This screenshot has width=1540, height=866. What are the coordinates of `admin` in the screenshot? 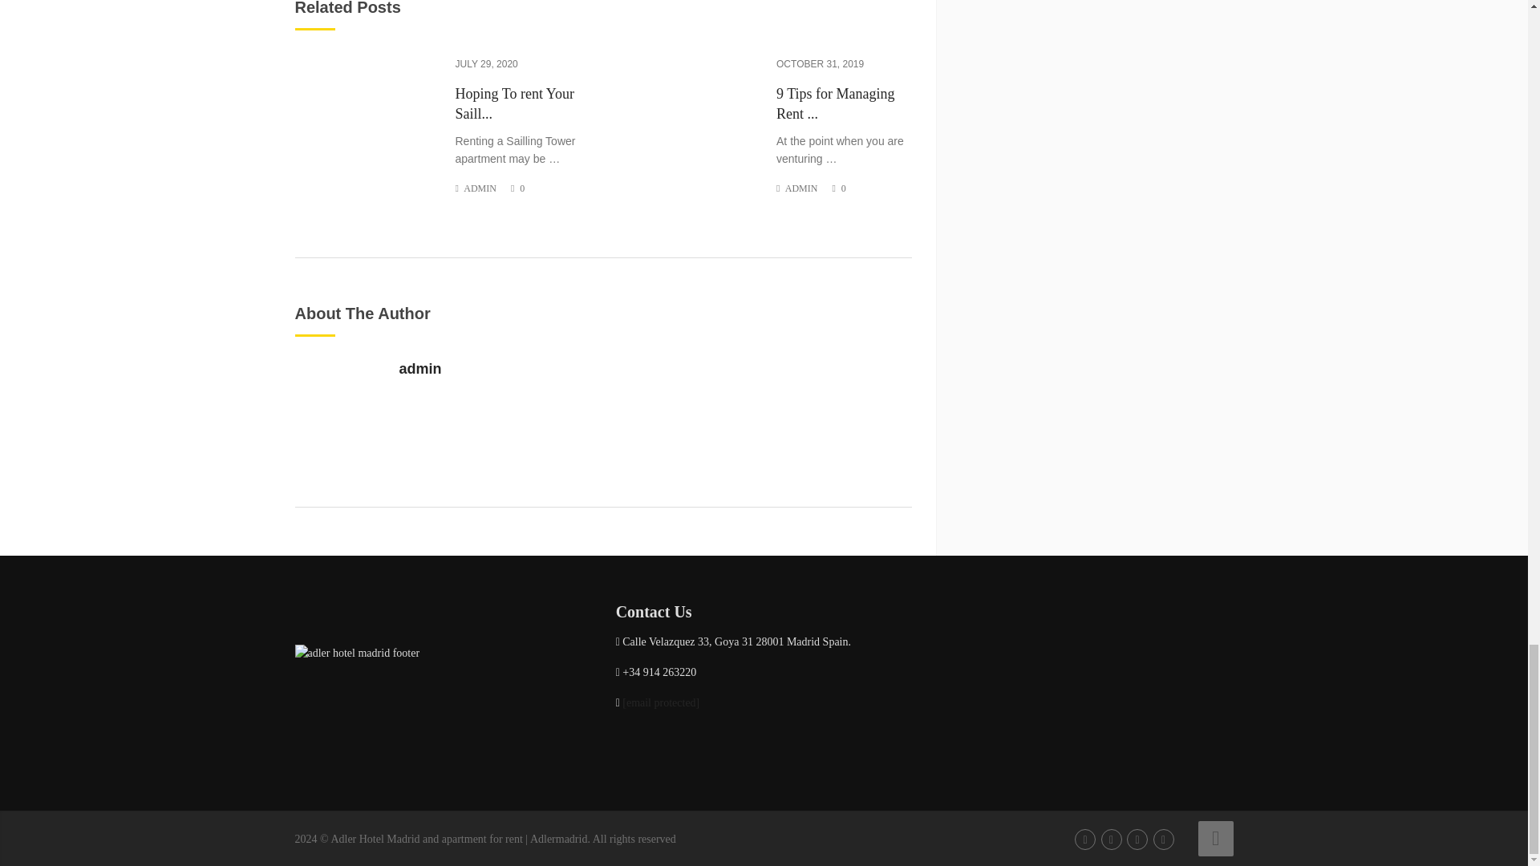 It's located at (420, 369).